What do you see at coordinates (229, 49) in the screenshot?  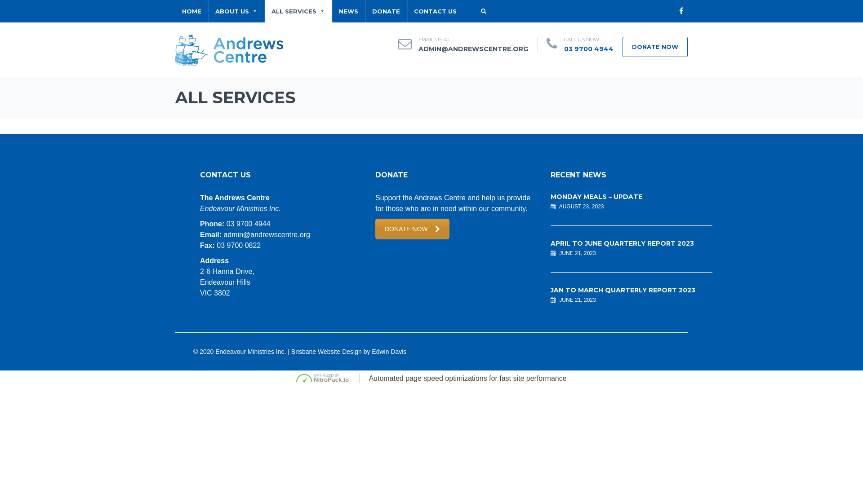 I see `The Andrews Centre` at bounding box center [229, 49].